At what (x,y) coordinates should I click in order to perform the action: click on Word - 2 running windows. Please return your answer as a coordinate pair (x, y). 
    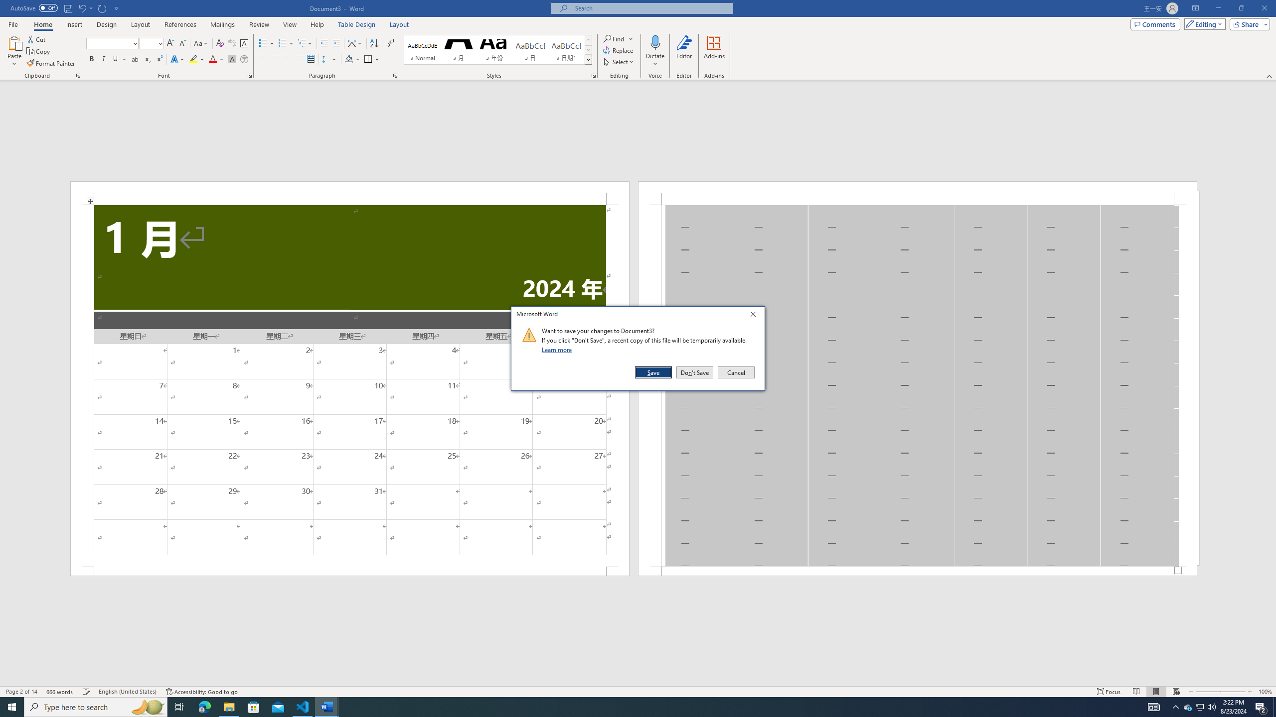
    Looking at the image, I should click on (327, 707).